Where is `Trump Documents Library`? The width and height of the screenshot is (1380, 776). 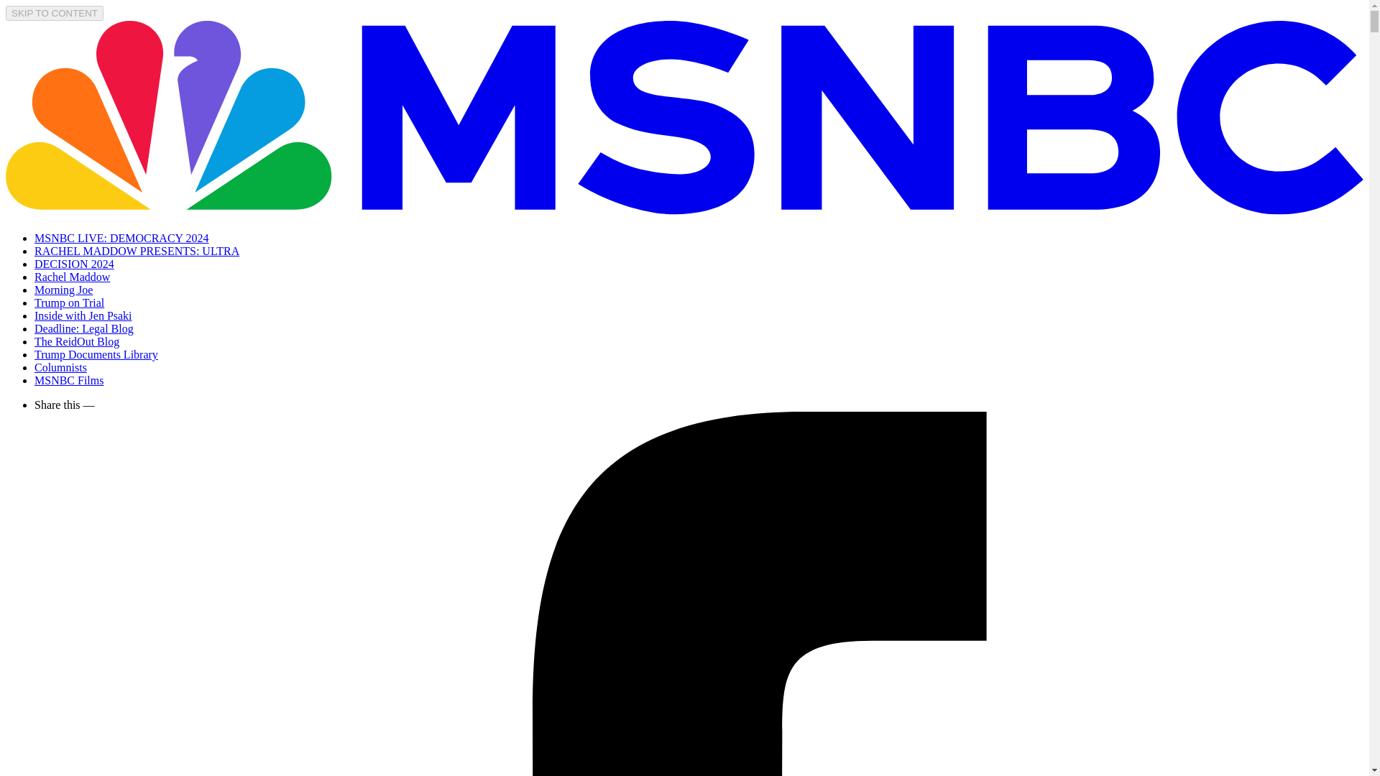 Trump Documents Library is located at coordinates (96, 354).